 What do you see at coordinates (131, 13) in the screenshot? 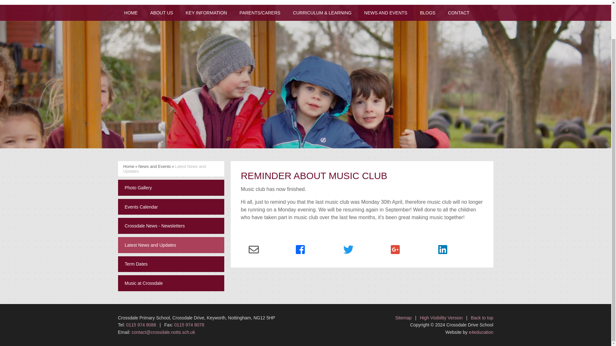
I see `HOME` at bounding box center [131, 13].